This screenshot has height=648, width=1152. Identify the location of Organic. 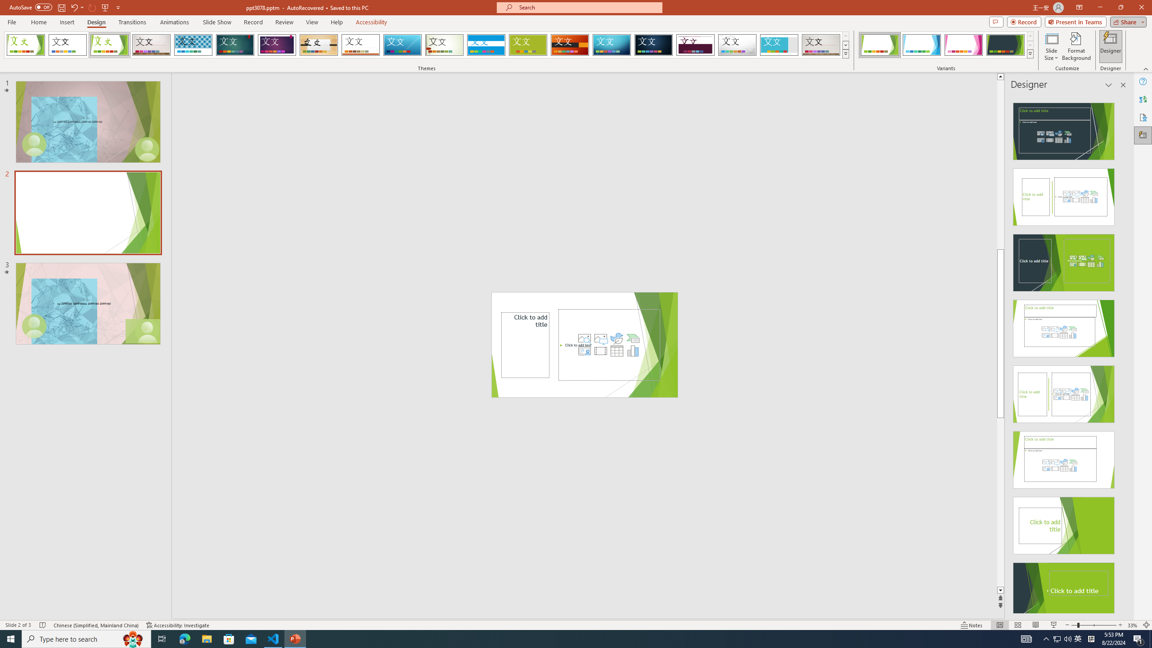
(319, 45).